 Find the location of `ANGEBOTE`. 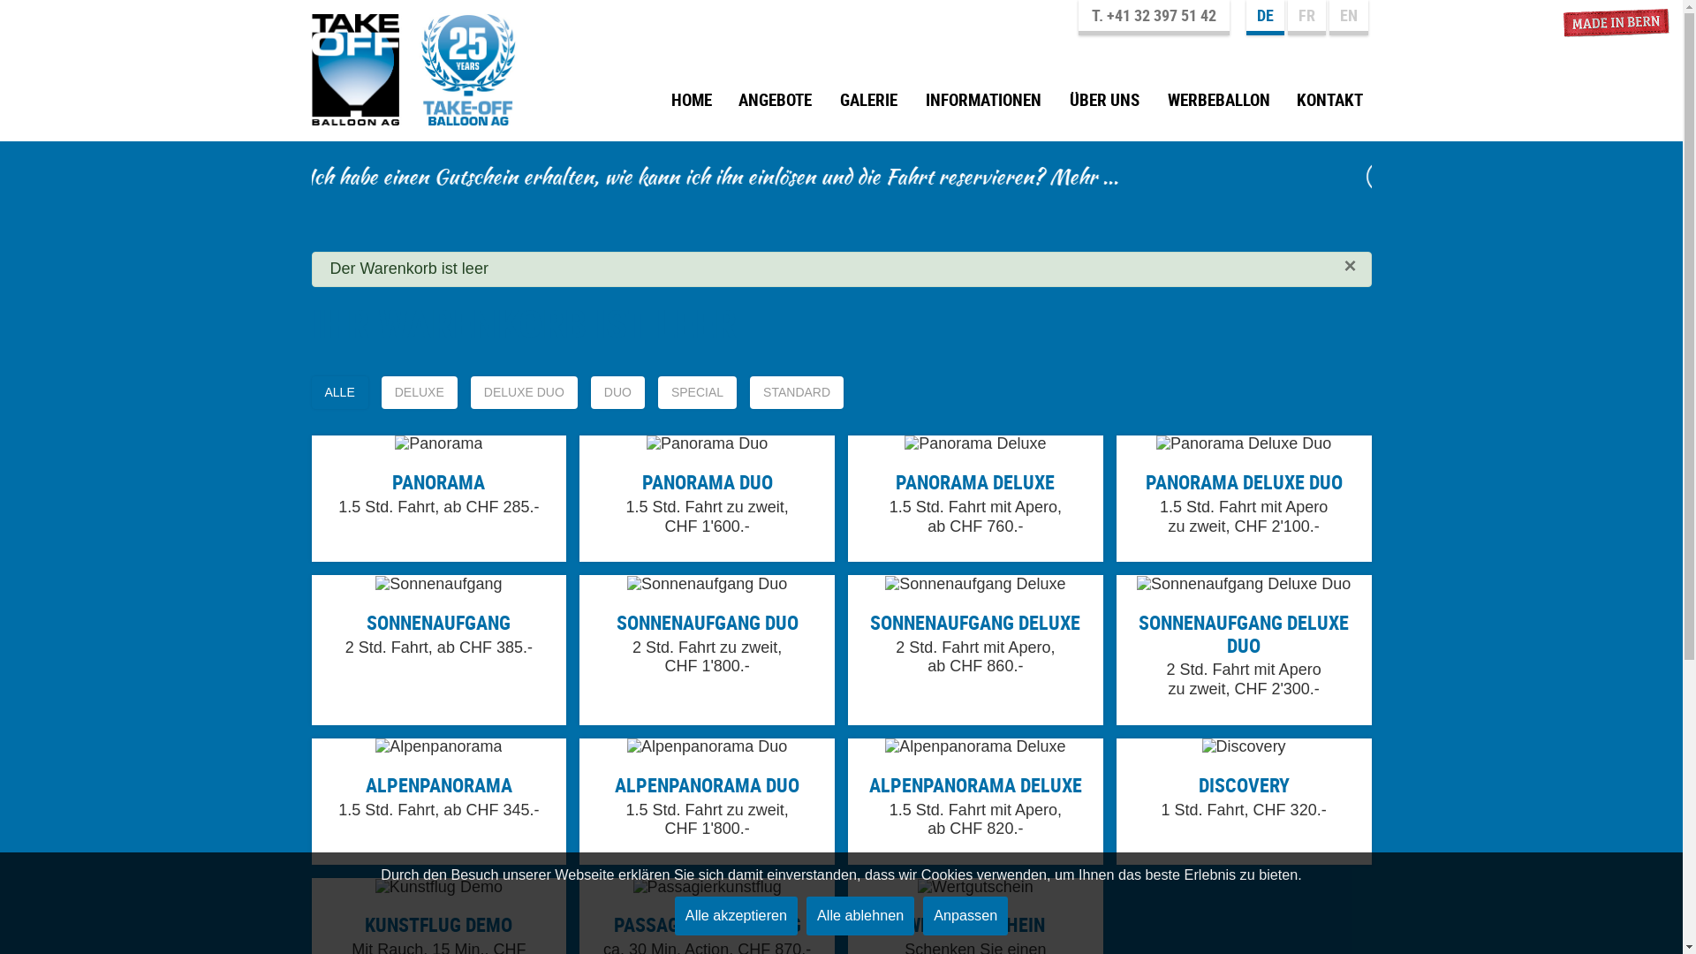

ANGEBOTE is located at coordinates (776, 107).